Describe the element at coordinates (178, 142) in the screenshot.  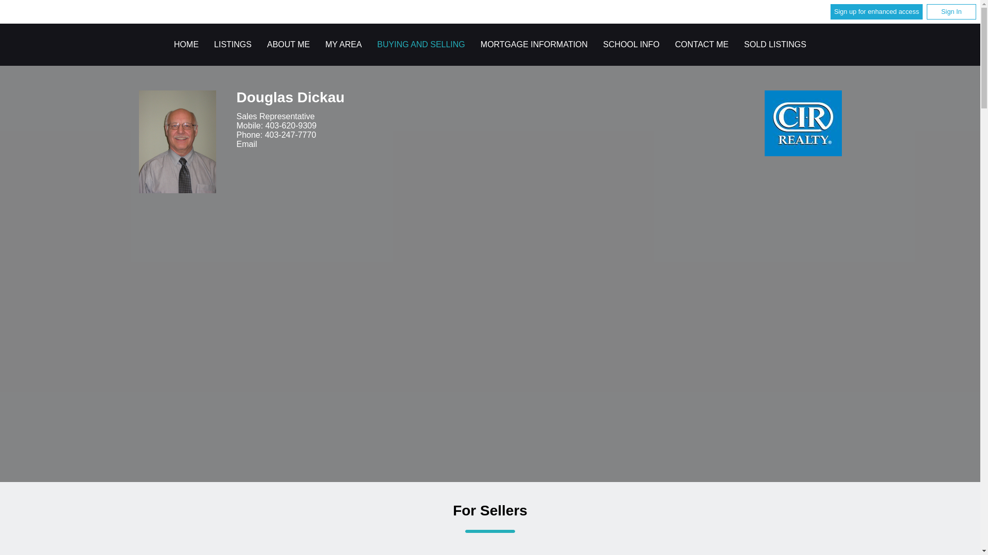
I see `Douglas Dickau` at that location.